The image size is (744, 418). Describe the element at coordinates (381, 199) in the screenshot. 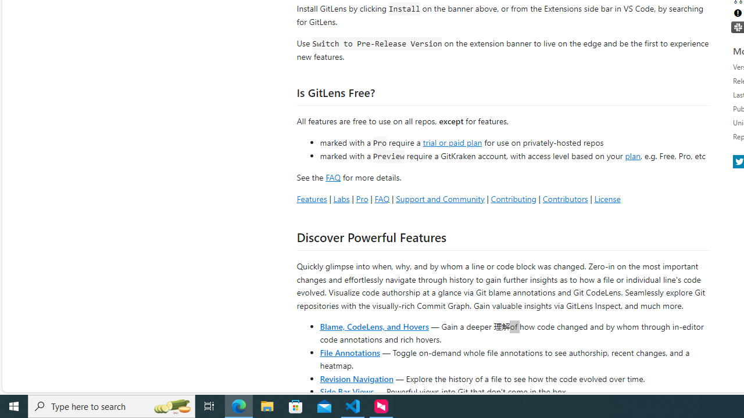

I see `FAQ` at that location.